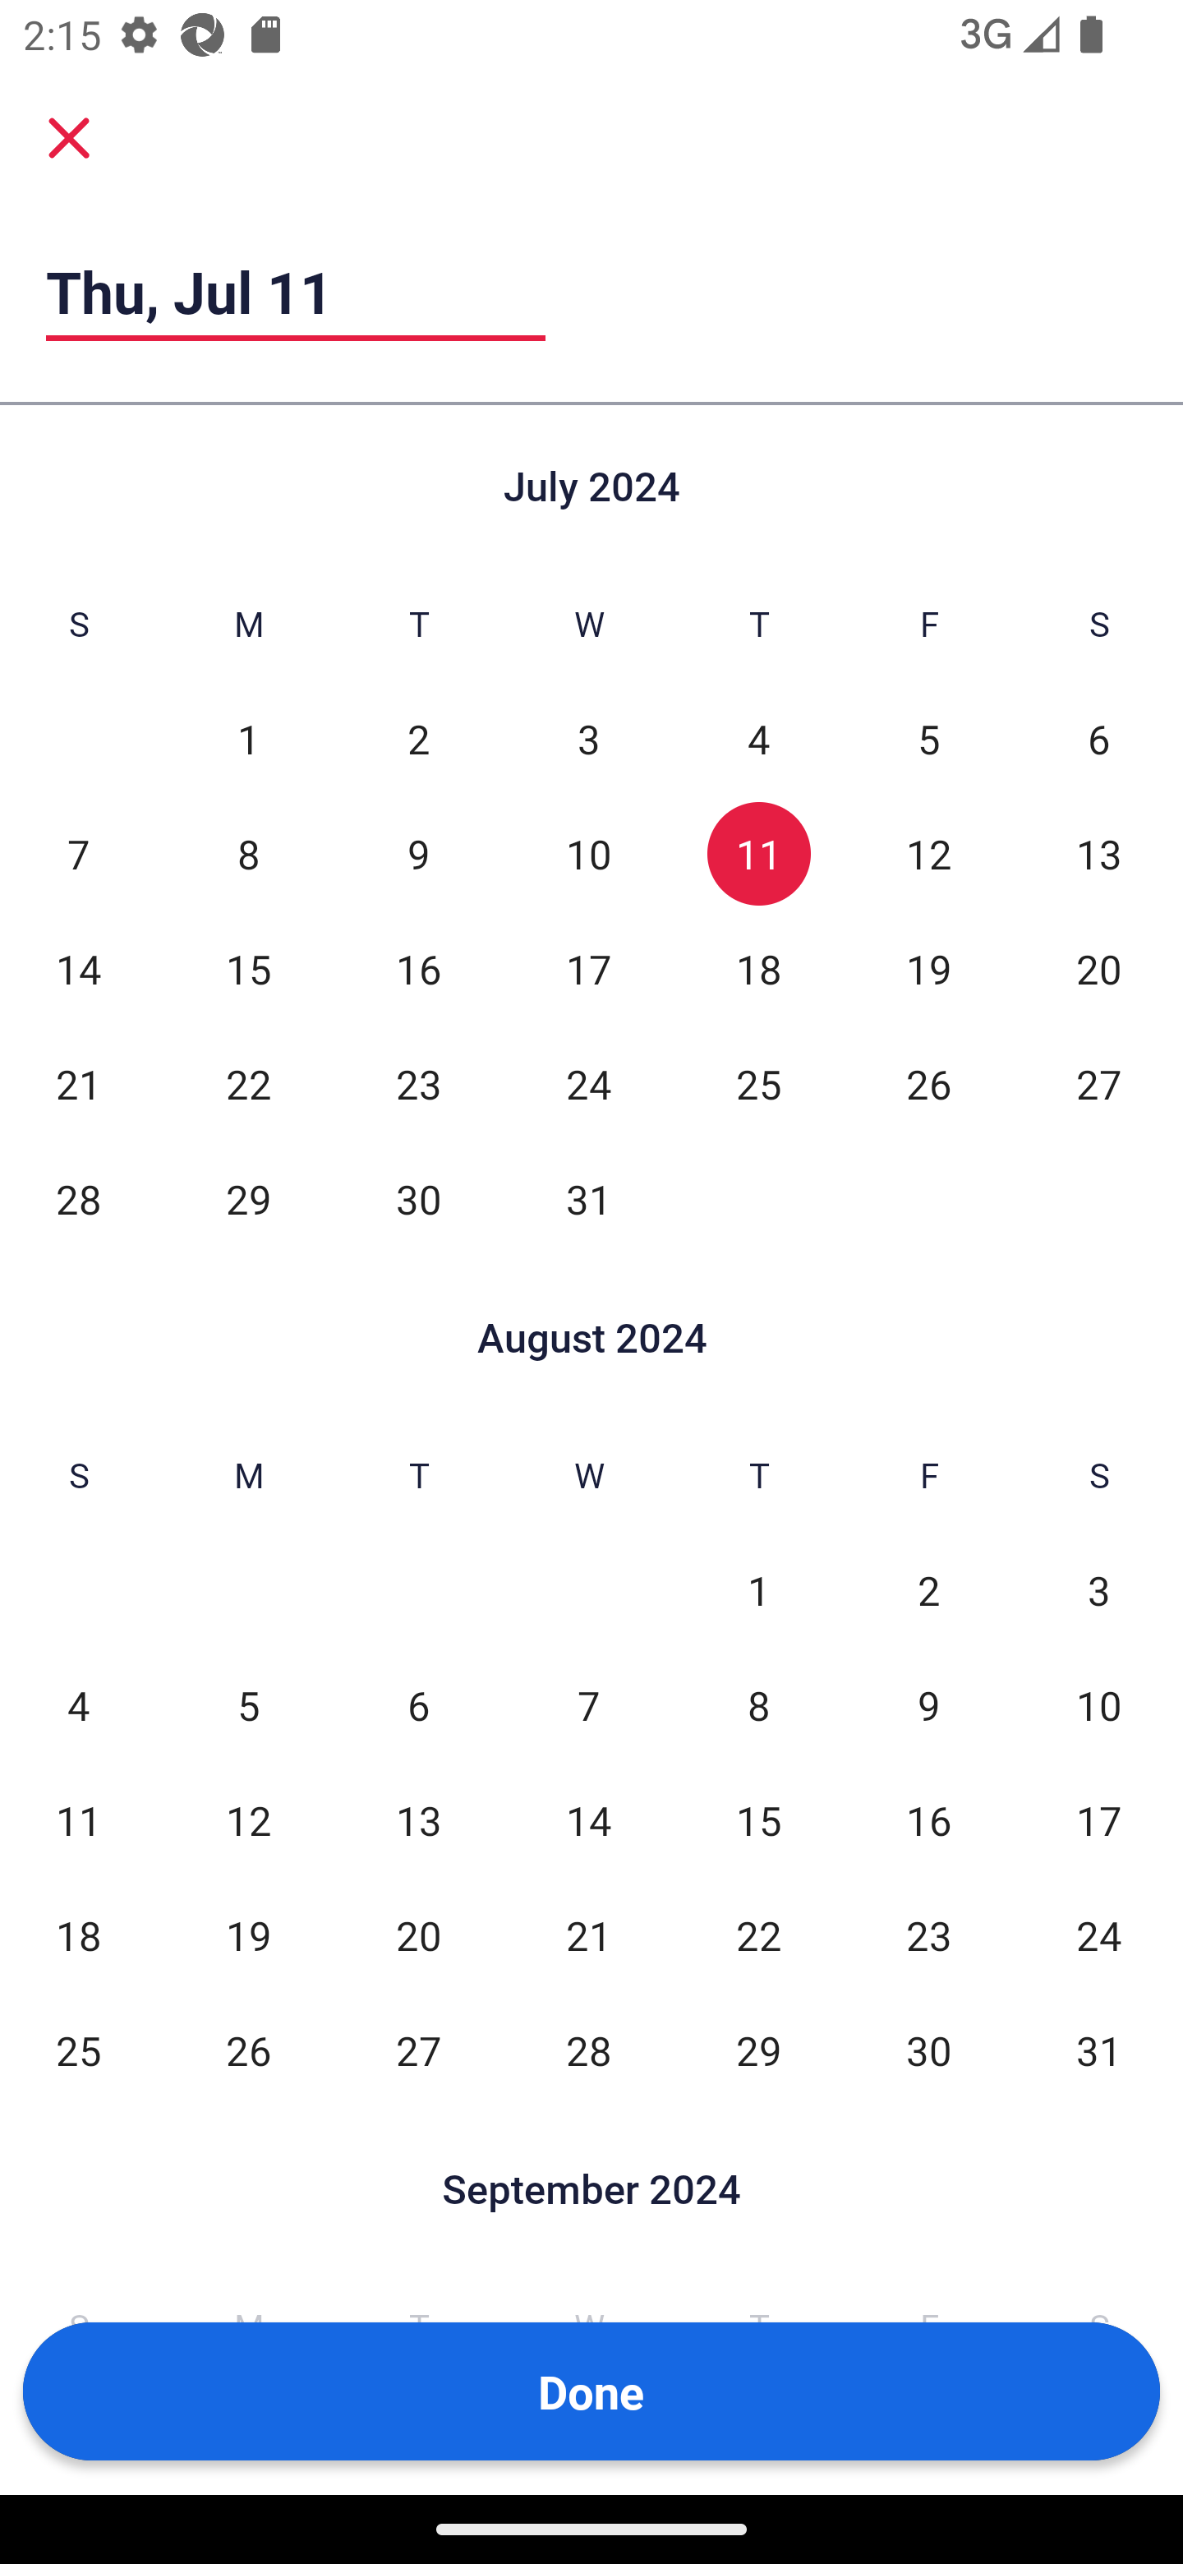  Describe the element at coordinates (588, 968) in the screenshot. I see `17 Wed, Jul 17, Not Selected` at that location.